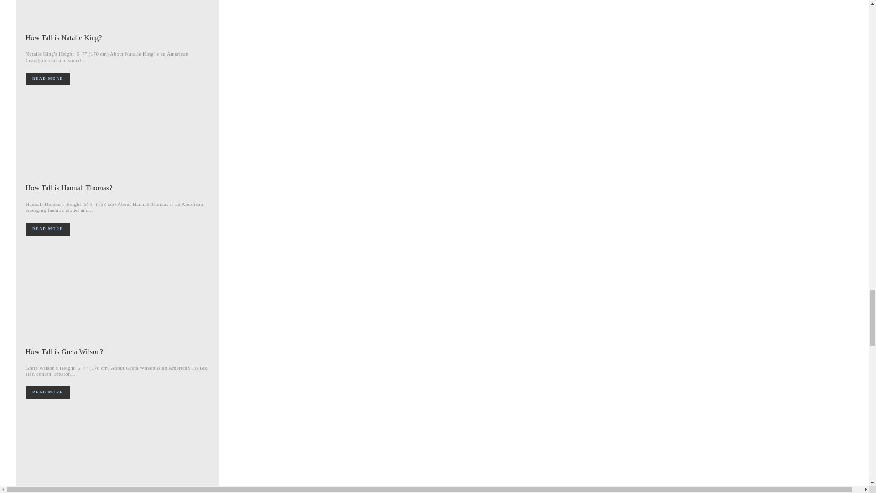  What do you see at coordinates (63, 37) in the screenshot?
I see `How Tall is Natalie King?` at bounding box center [63, 37].